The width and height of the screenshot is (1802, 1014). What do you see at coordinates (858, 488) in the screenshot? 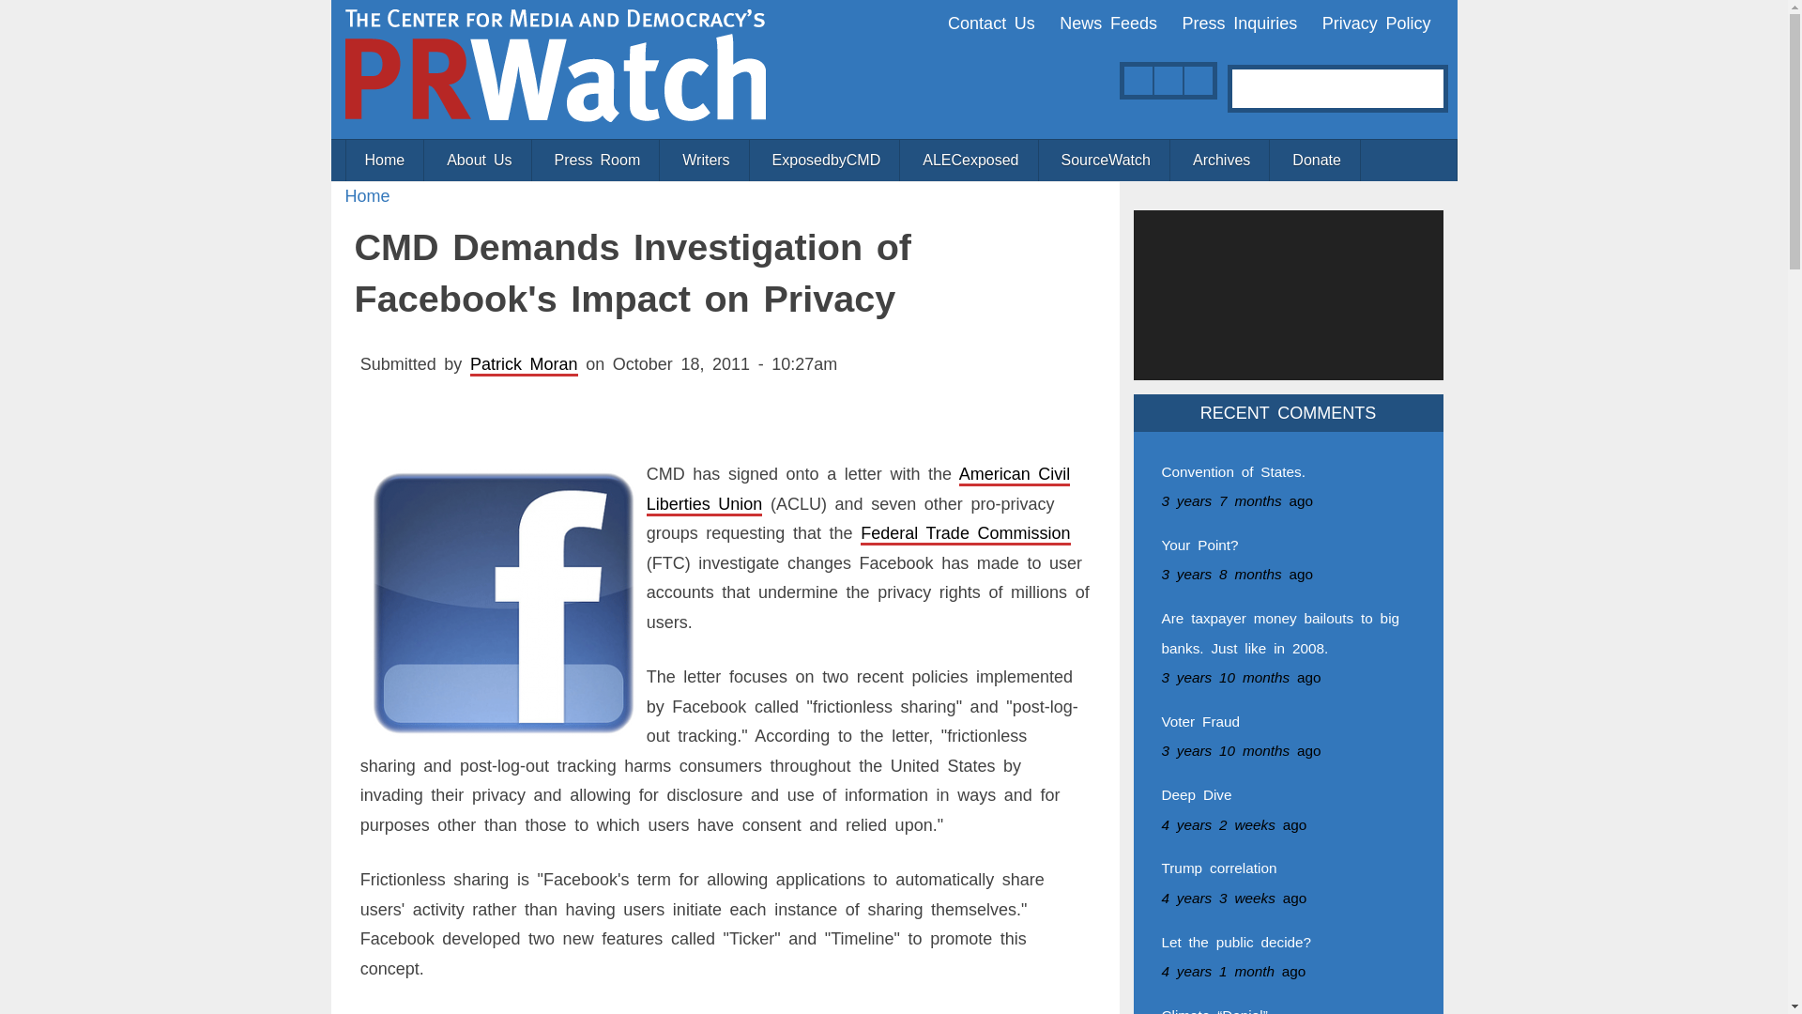
I see `American Civil Liberties Union` at bounding box center [858, 488].